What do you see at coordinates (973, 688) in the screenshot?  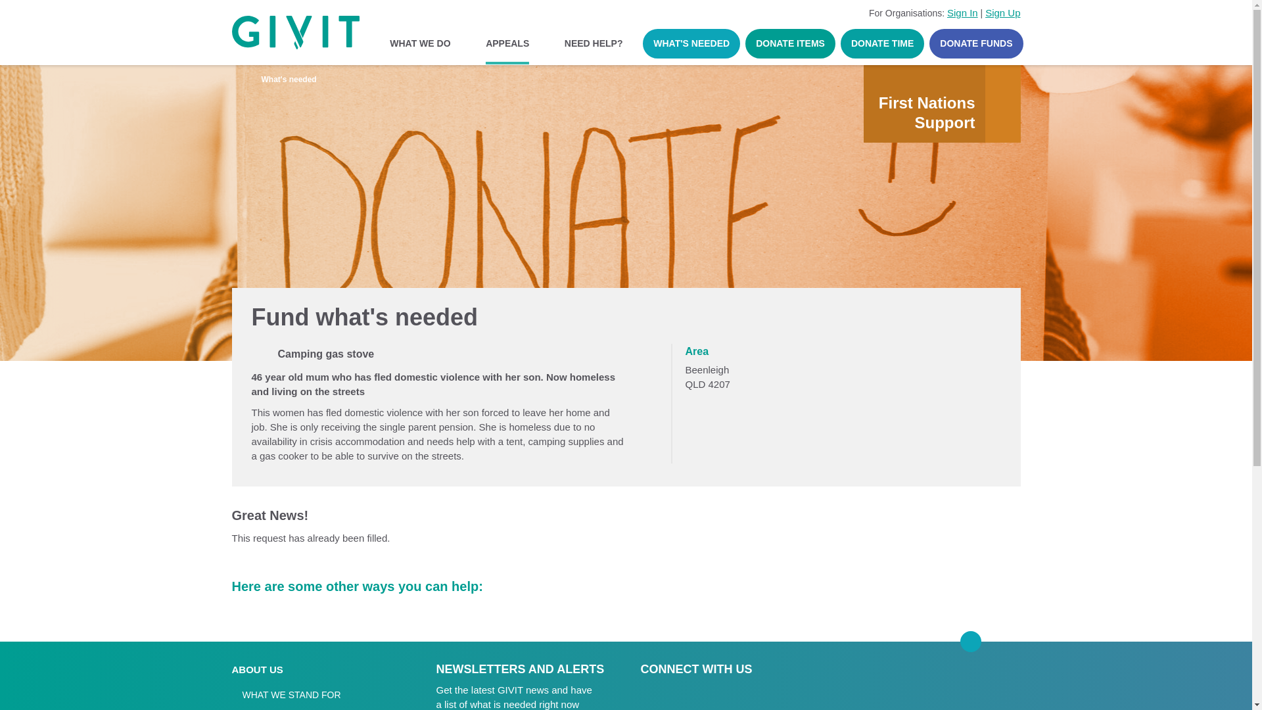 I see `Givit homepage` at bounding box center [973, 688].